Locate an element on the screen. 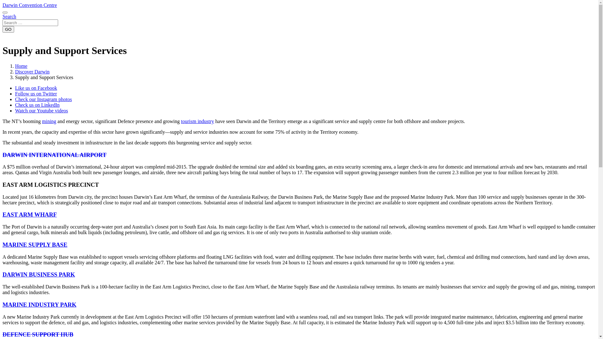 The width and height of the screenshot is (603, 339). tourism industry is located at coordinates (197, 121).